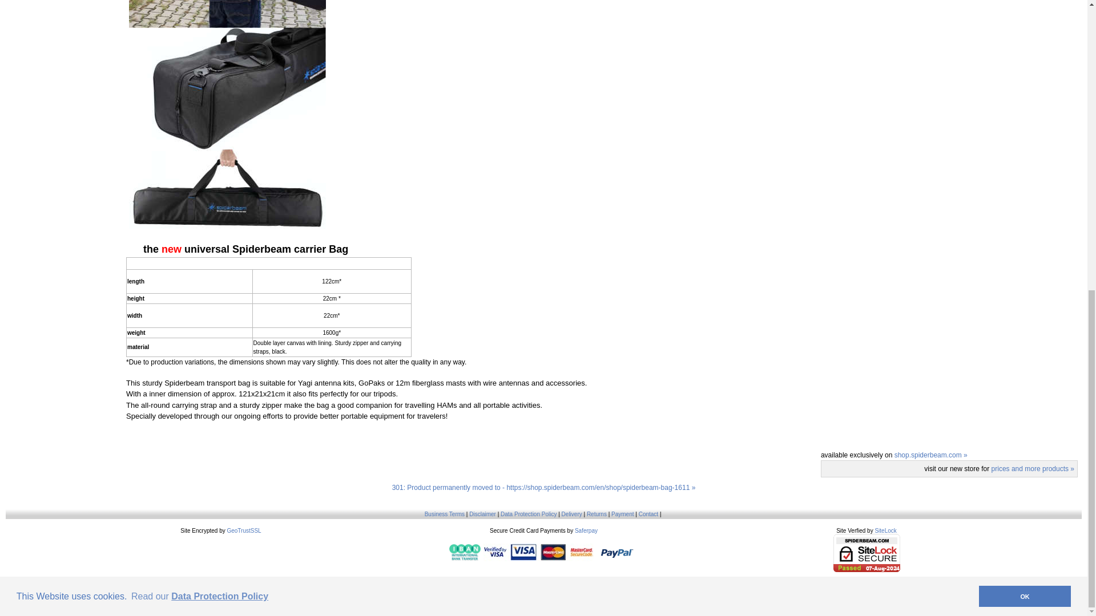 This screenshot has width=1096, height=616. Describe the element at coordinates (597, 514) in the screenshot. I see `Returns` at that location.